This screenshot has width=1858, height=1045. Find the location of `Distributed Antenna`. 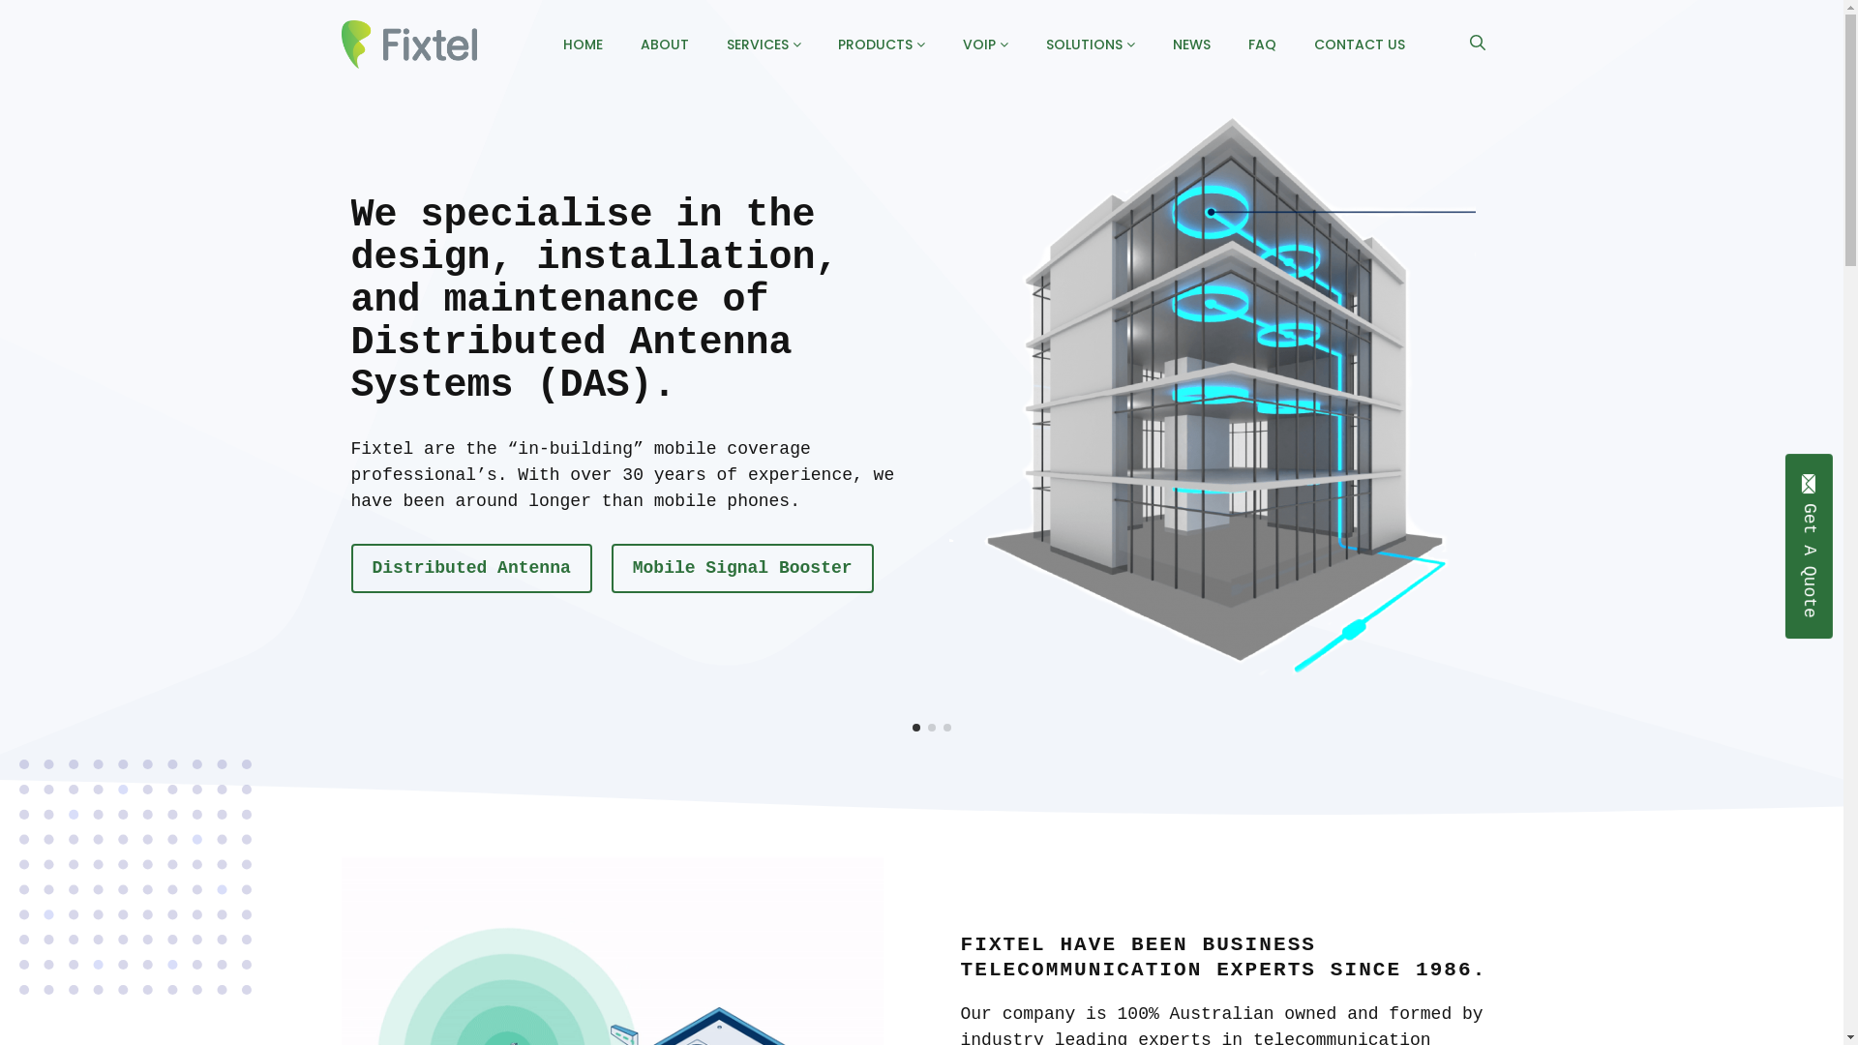

Distributed Antenna is located at coordinates (1105, 568).